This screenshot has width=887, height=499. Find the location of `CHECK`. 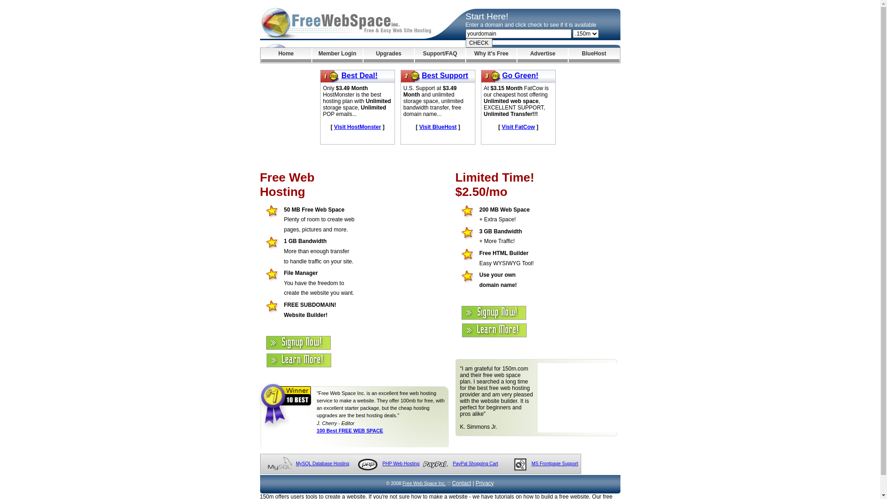

CHECK is located at coordinates (479, 43).